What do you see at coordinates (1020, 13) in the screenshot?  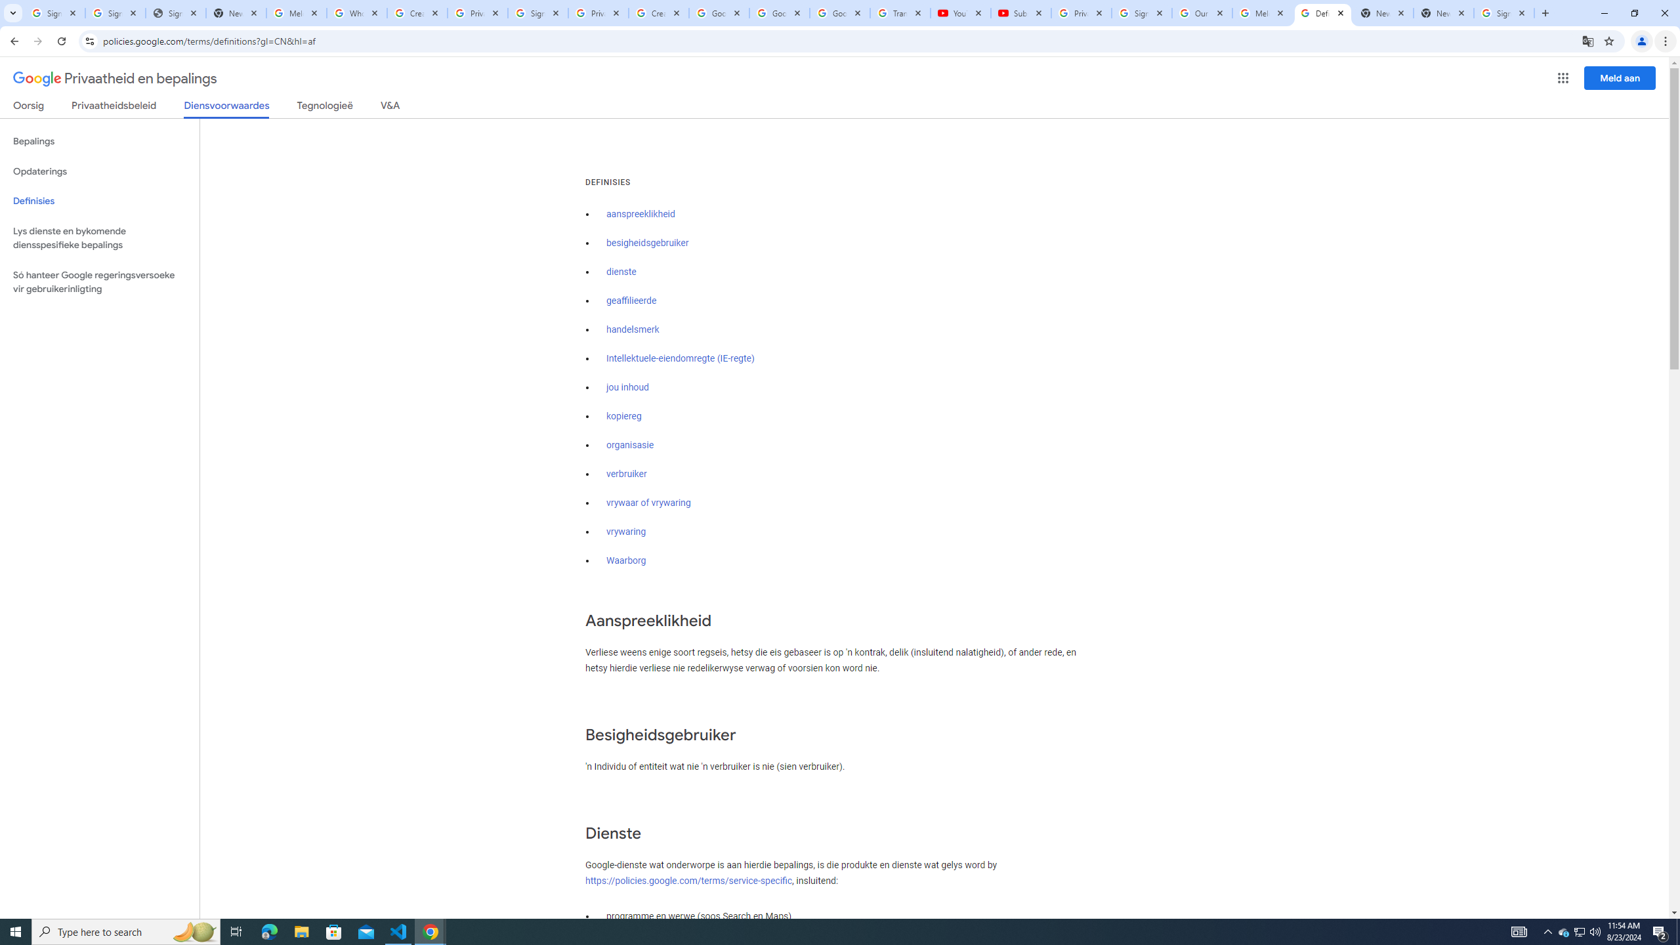 I see `Subscriptions - YouTube` at bounding box center [1020, 13].